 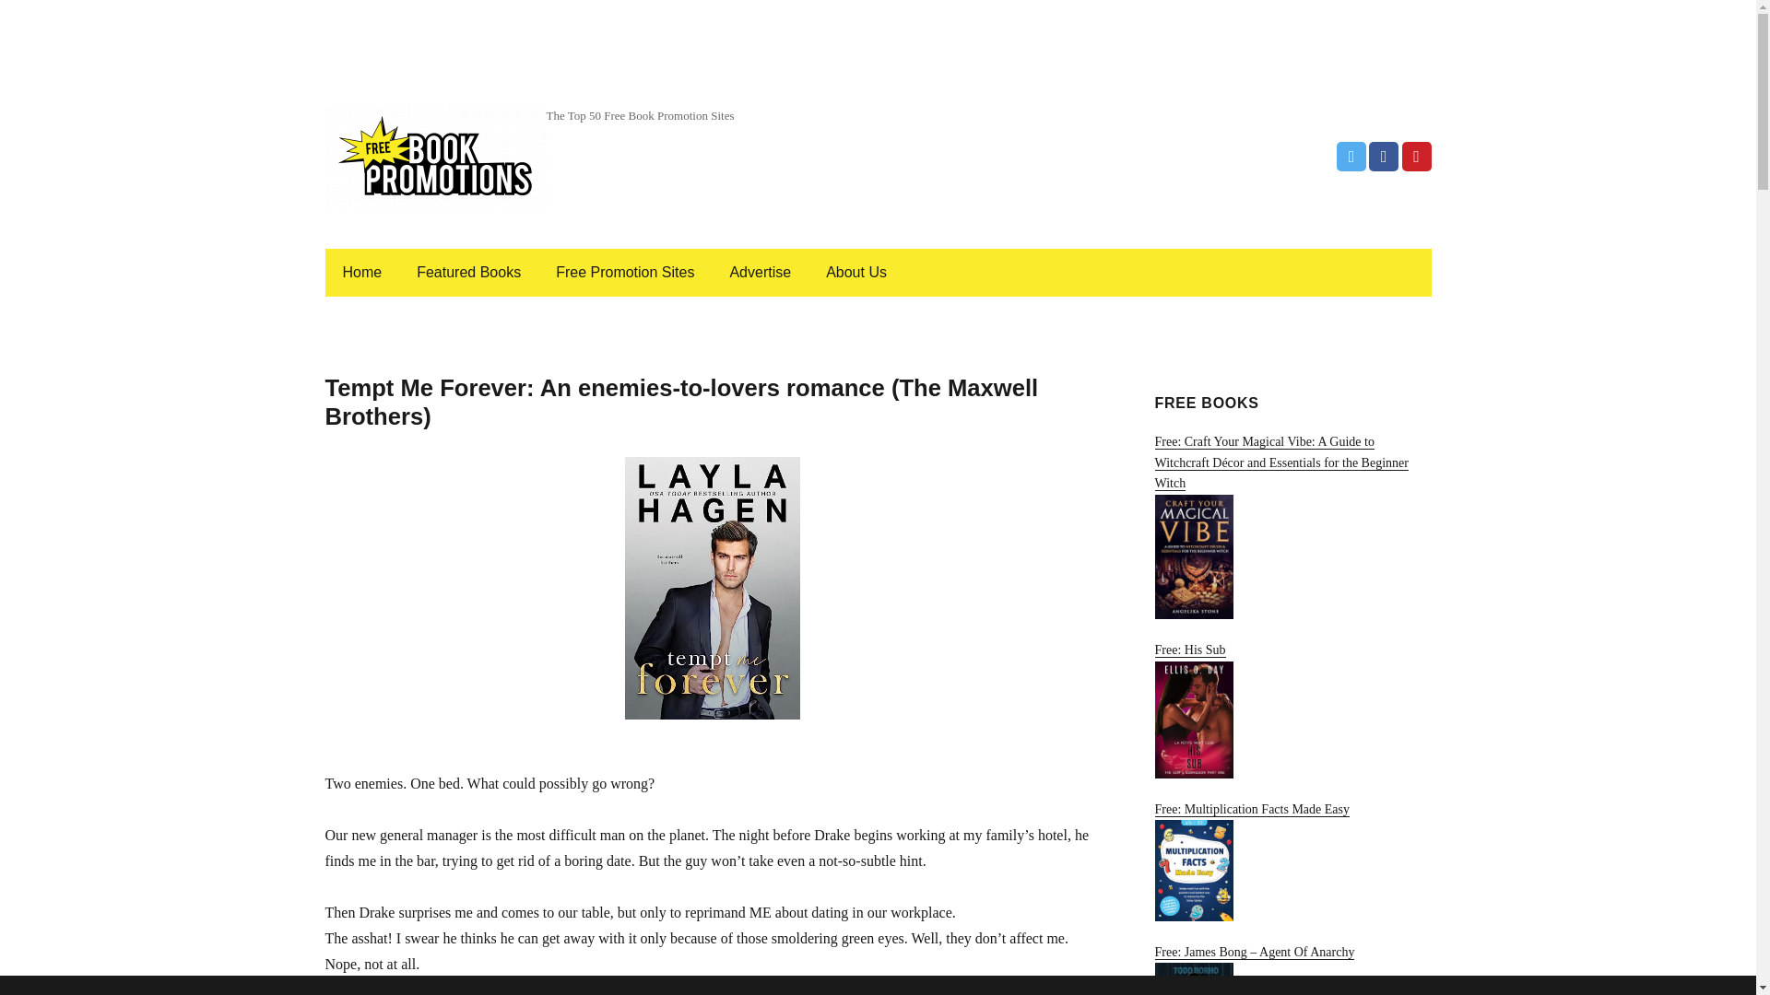 What do you see at coordinates (760, 273) in the screenshot?
I see `Advertise` at bounding box center [760, 273].